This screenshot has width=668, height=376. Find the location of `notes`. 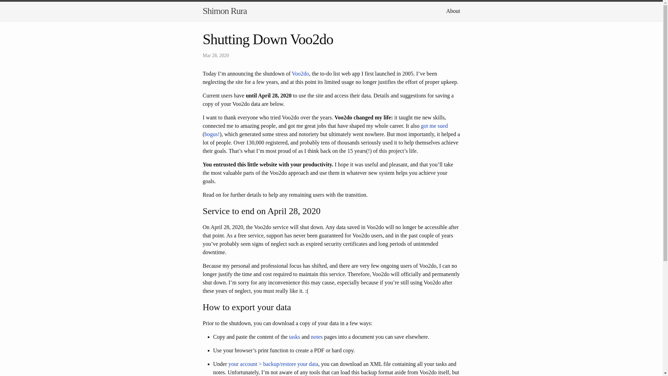

notes is located at coordinates (317, 337).